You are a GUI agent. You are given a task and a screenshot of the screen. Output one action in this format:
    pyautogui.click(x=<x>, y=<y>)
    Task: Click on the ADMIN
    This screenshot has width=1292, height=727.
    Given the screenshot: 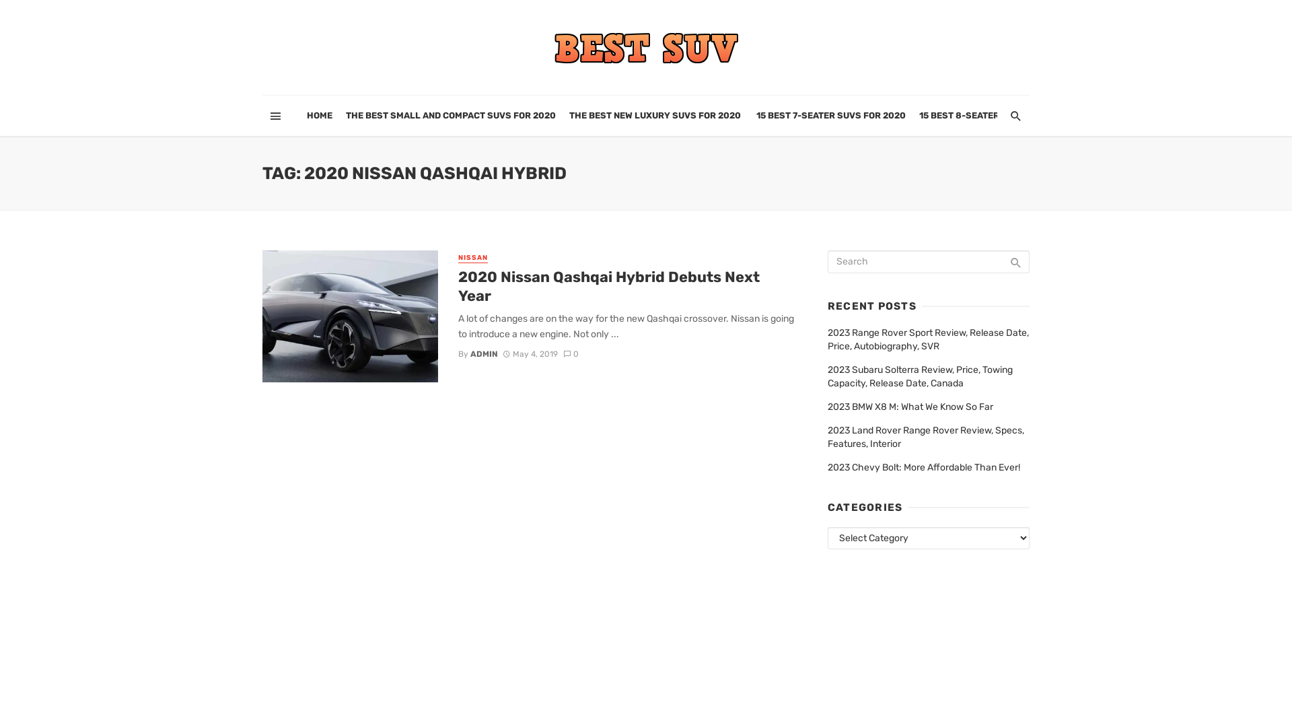 What is the action you would take?
    pyautogui.click(x=485, y=353)
    